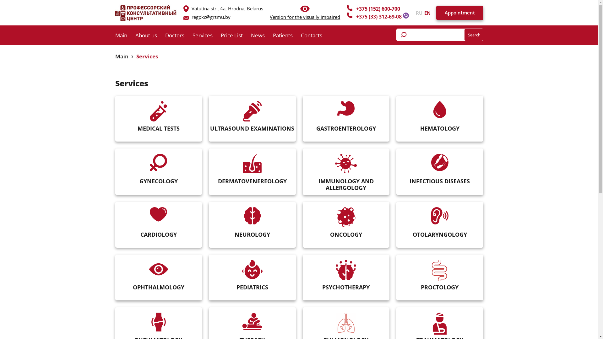 The image size is (603, 339). I want to click on Otolaryngology, so click(440, 216).